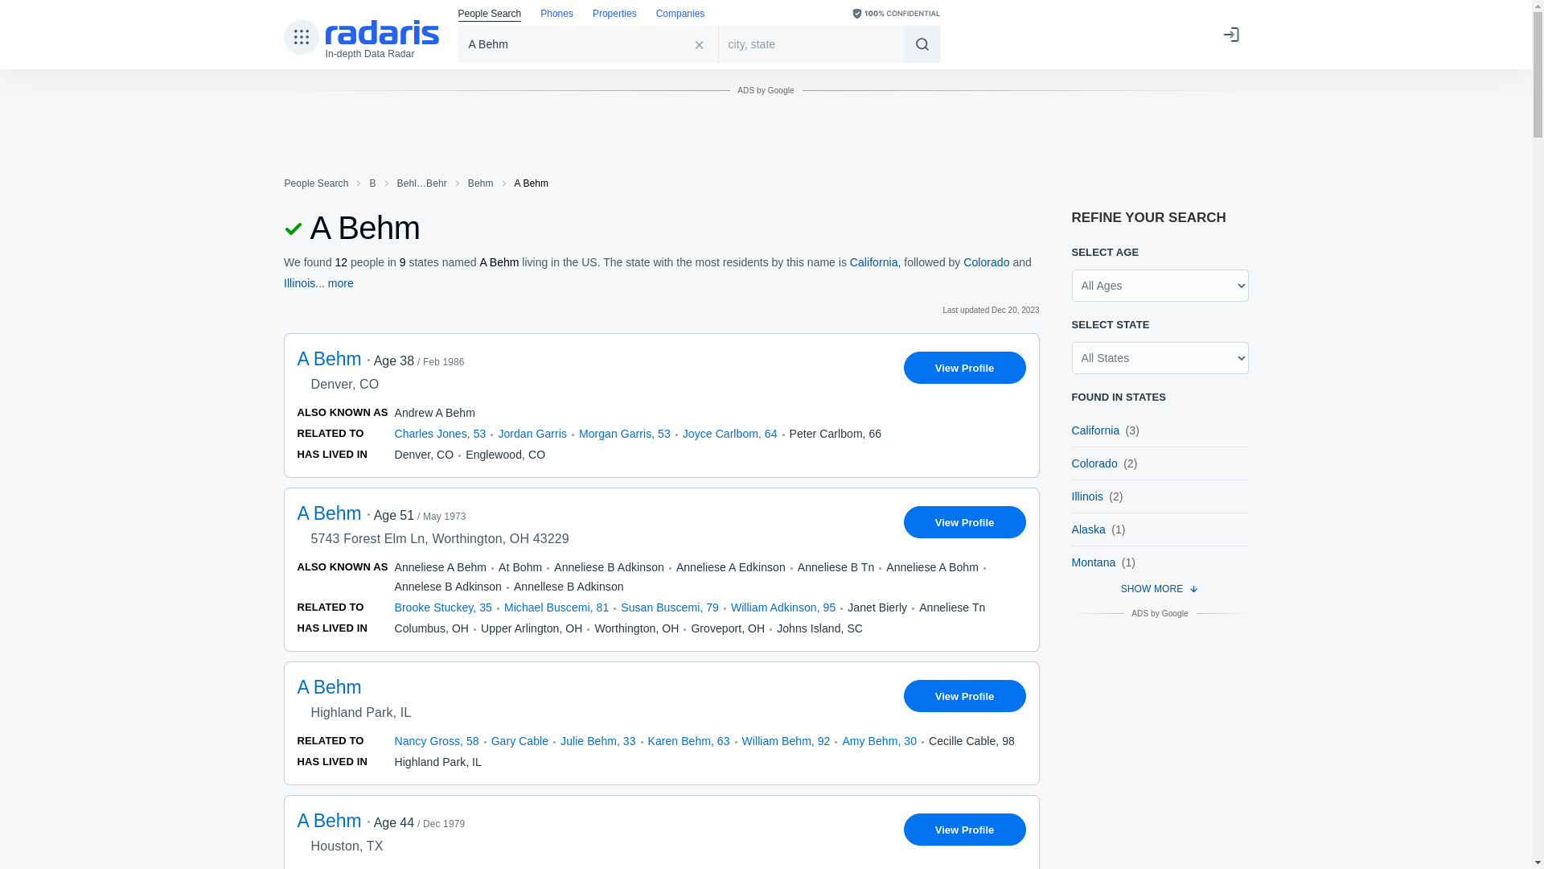 This screenshot has height=869, width=1544. What do you see at coordinates (782, 607) in the screenshot?
I see `William Adkinson, 95` at bounding box center [782, 607].